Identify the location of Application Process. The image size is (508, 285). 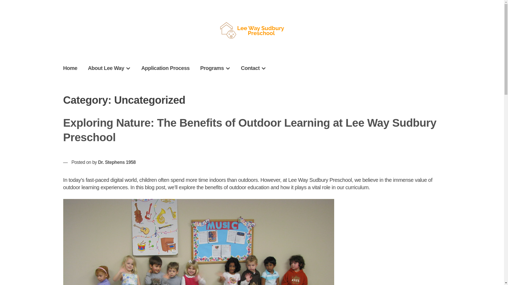
(166, 68).